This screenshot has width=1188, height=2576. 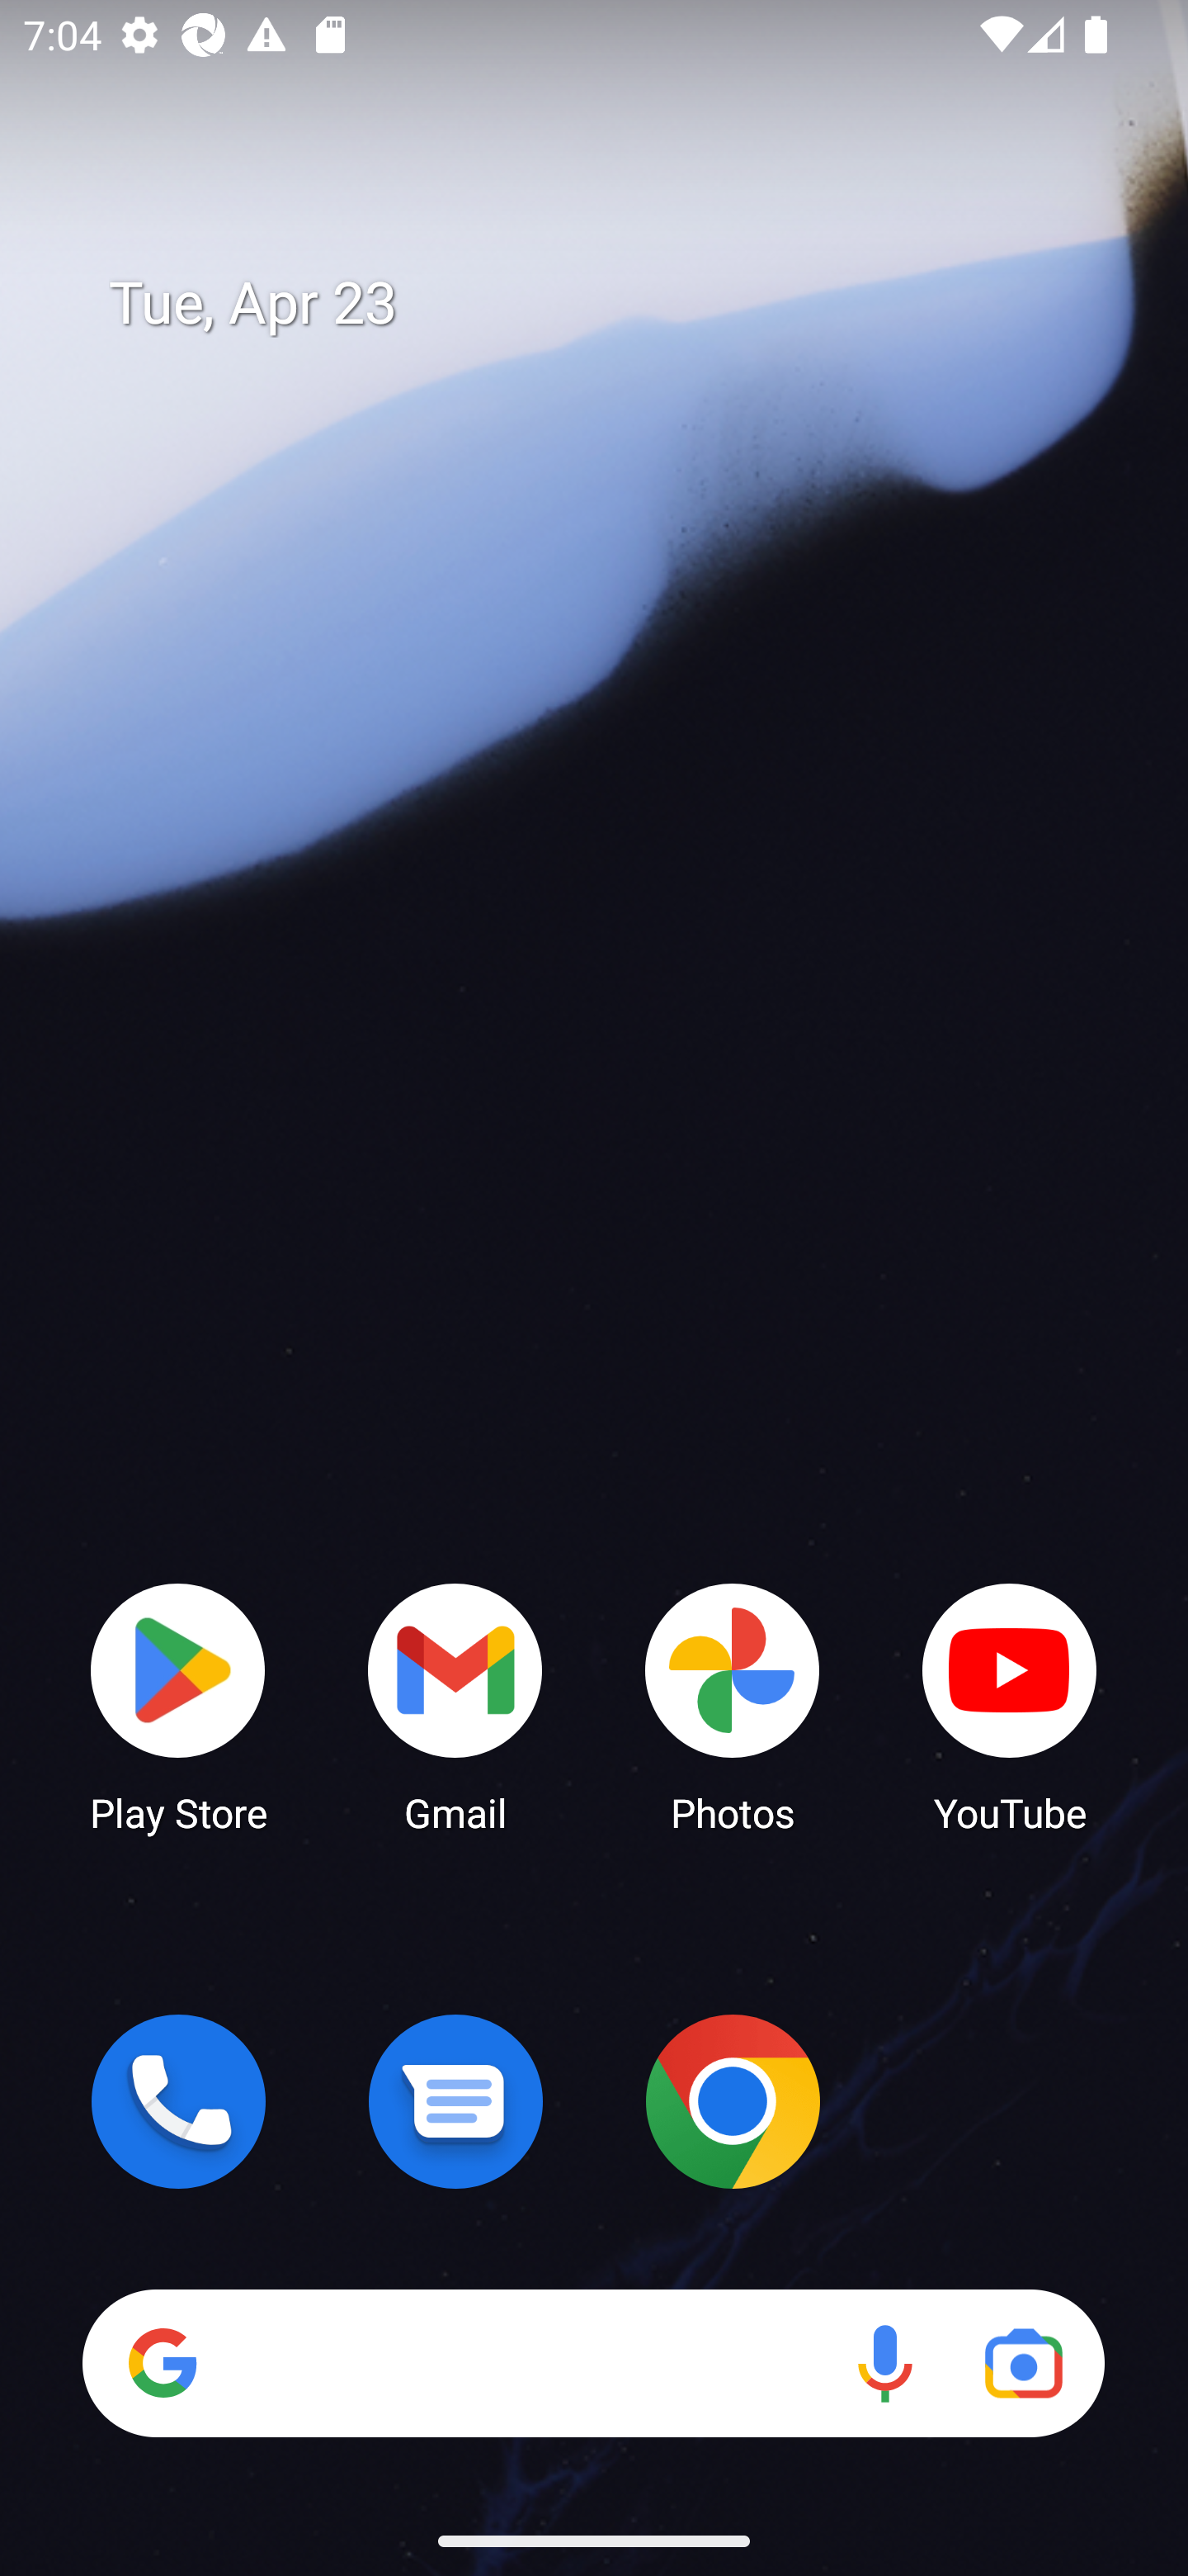 What do you see at coordinates (593, 2363) in the screenshot?
I see `Search Voice search Google Lens` at bounding box center [593, 2363].